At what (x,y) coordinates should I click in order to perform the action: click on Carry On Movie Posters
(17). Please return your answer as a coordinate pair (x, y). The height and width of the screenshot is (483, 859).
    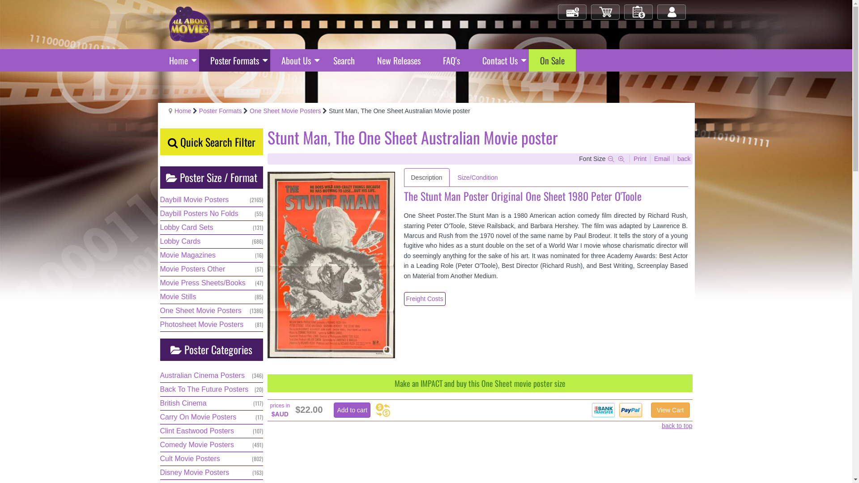
    Looking at the image, I should click on (212, 417).